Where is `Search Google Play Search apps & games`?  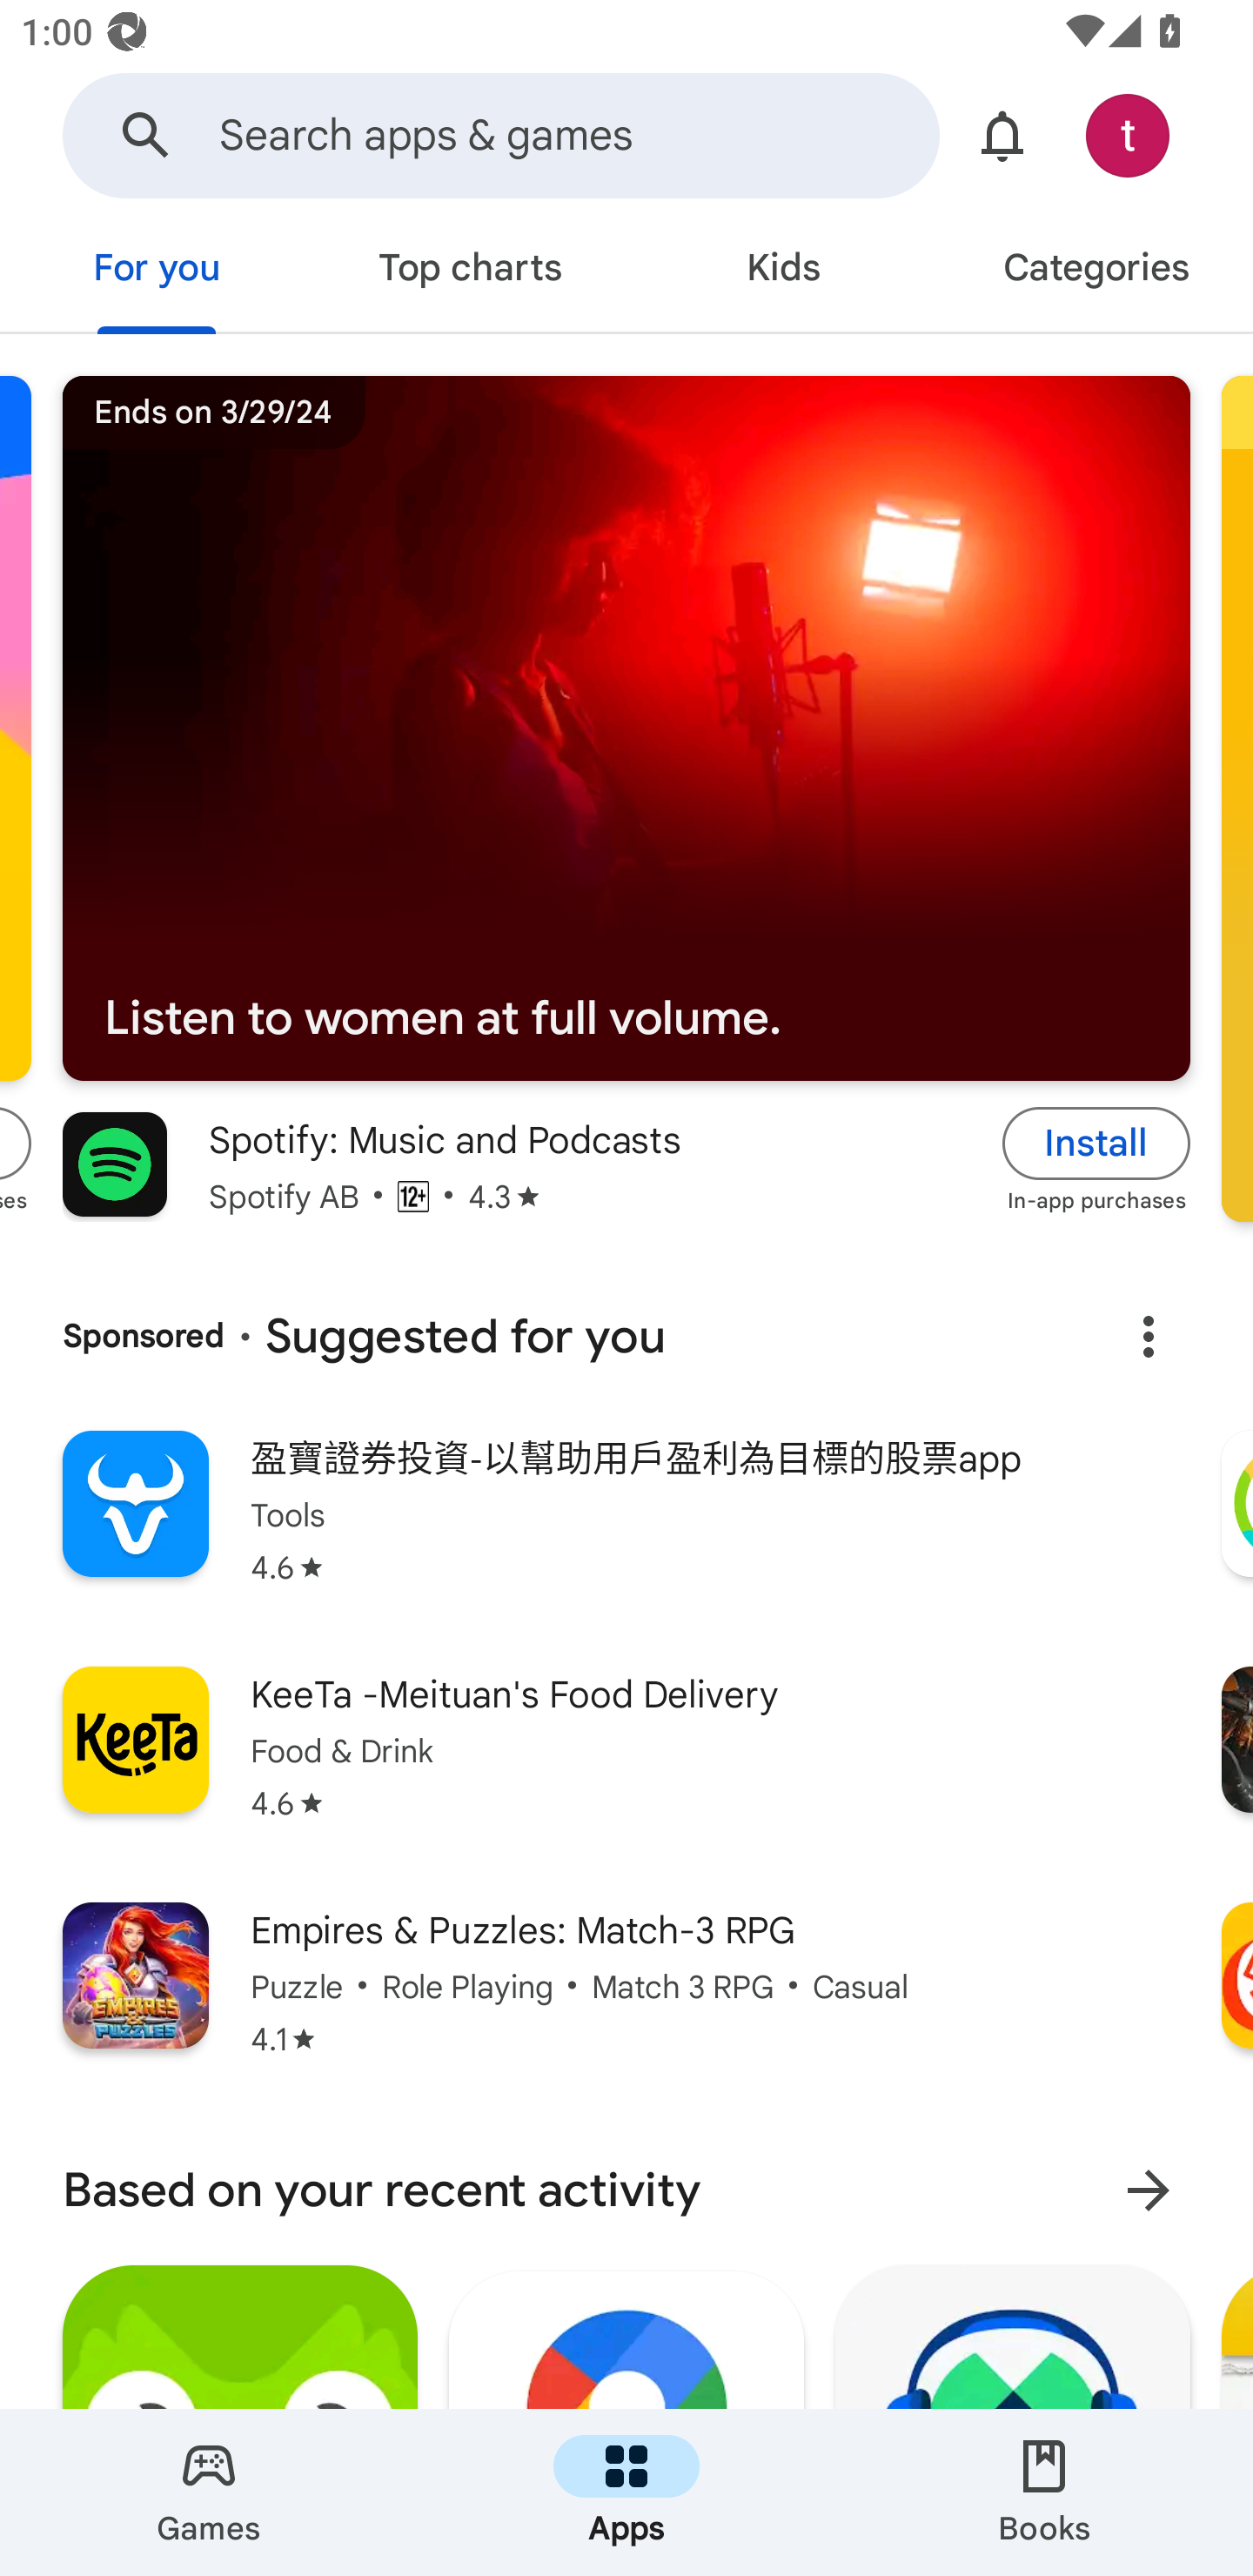 Search Google Play Search apps & games is located at coordinates (501, 134).